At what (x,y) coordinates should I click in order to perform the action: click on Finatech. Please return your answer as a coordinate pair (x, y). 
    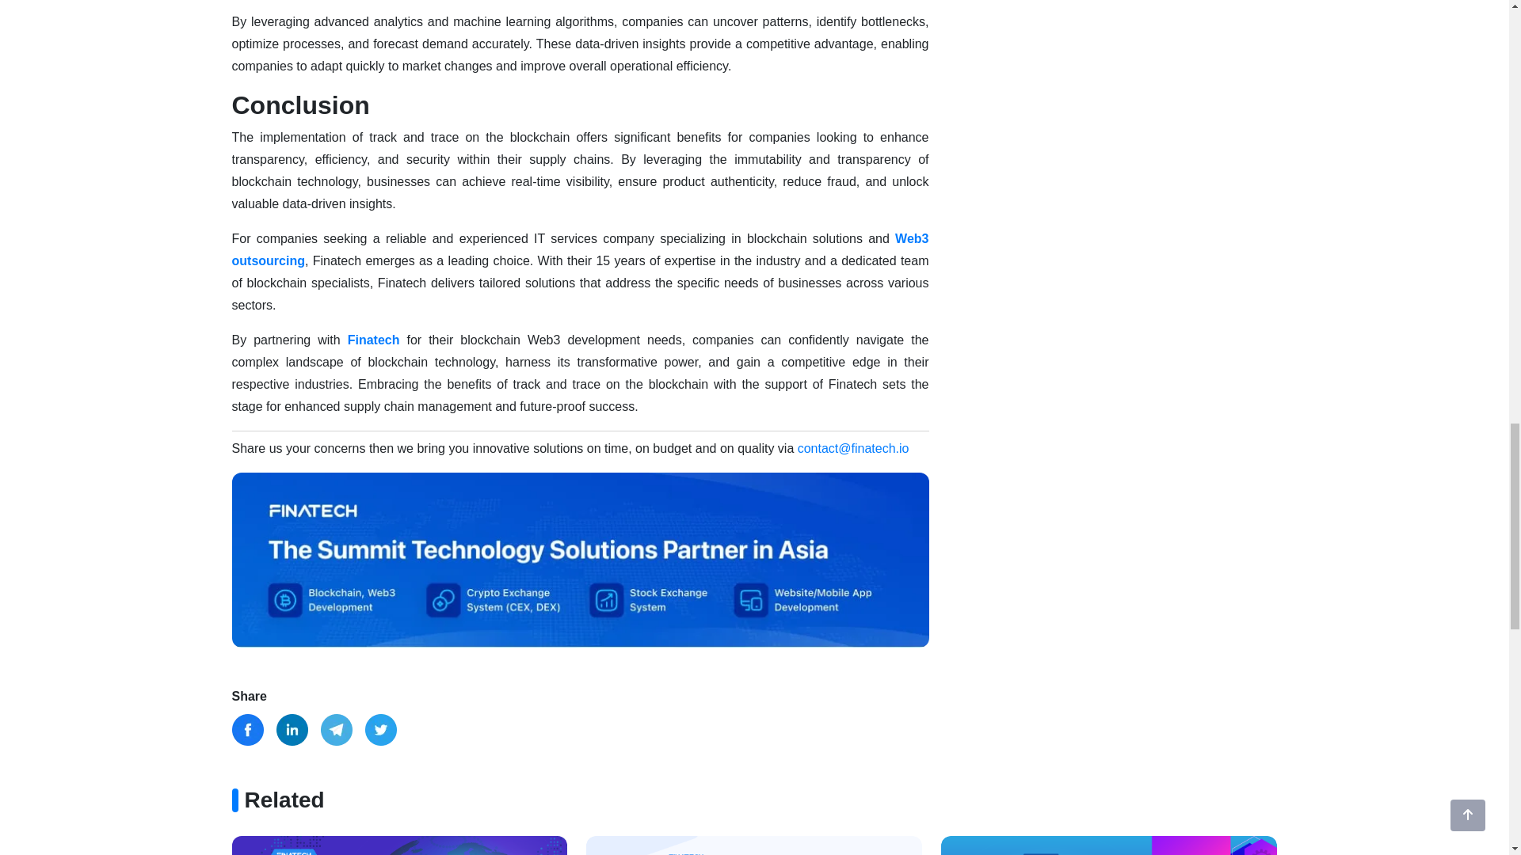
    Looking at the image, I should click on (374, 340).